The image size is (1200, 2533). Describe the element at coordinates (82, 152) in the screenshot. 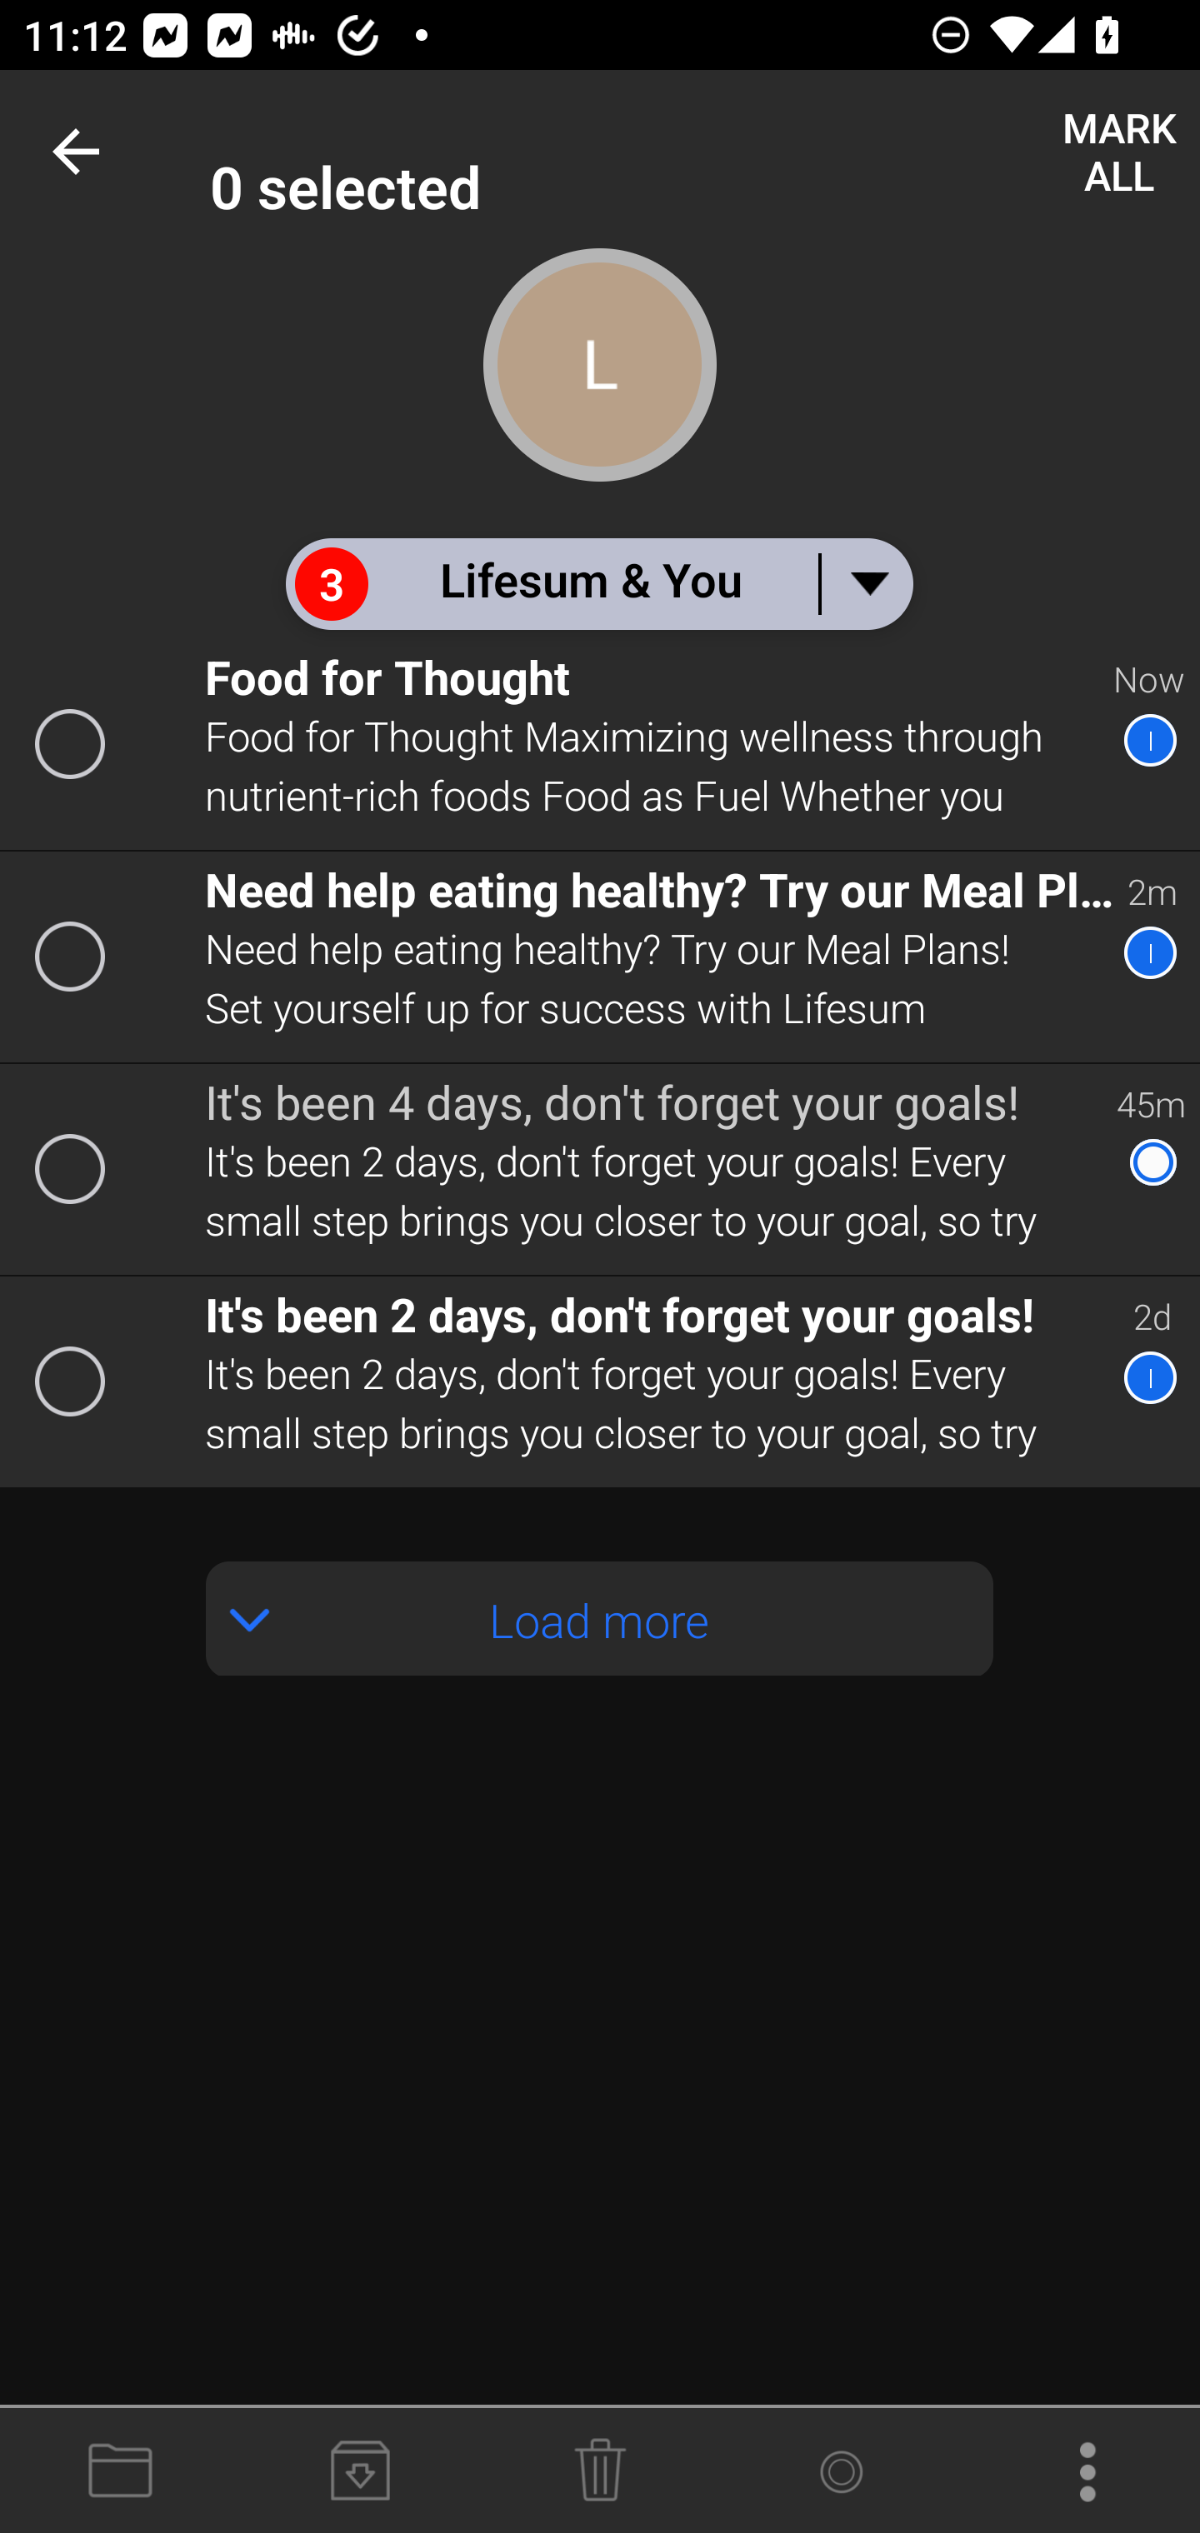

I see `Navigate up` at that location.